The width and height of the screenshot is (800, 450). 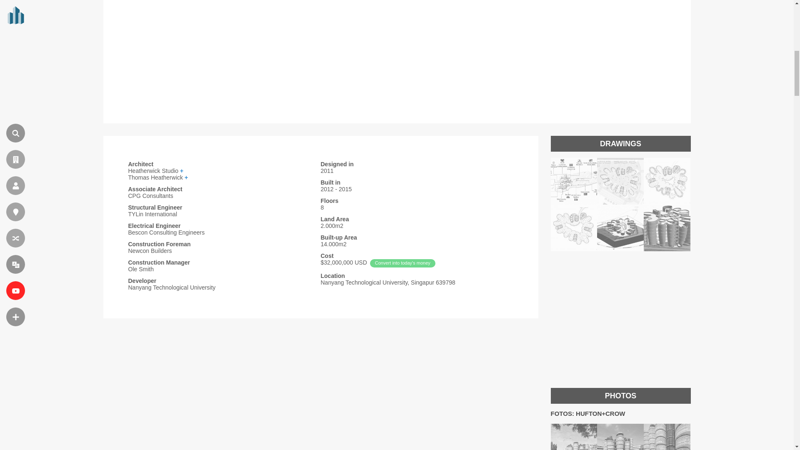 What do you see at coordinates (224, 177) in the screenshot?
I see `Thomas Heatherwick` at bounding box center [224, 177].